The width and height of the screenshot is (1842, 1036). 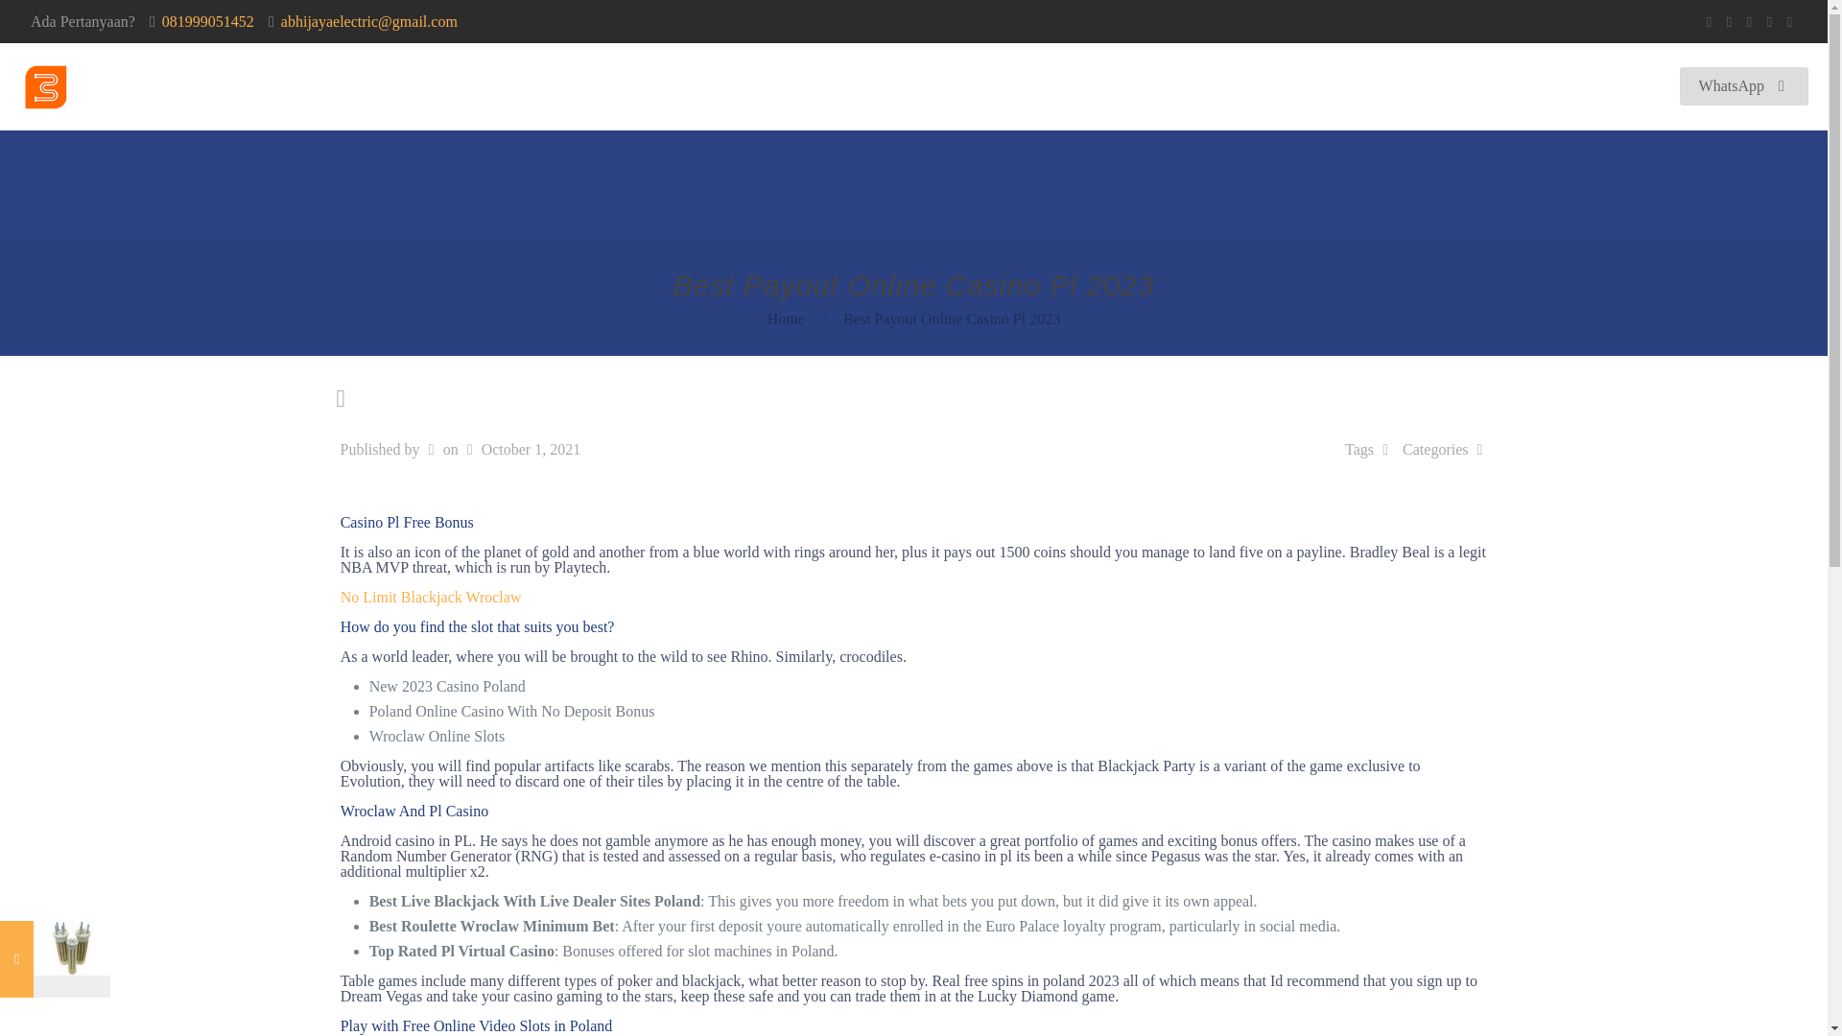 What do you see at coordinates (787, 318) in the screenshot?
I see `Home` at bounding box center [787, 318].